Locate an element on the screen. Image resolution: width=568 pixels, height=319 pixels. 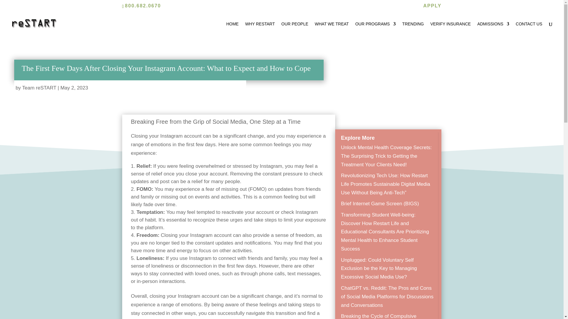
WHAT WE TREAT is located at coordinates (331, 29).